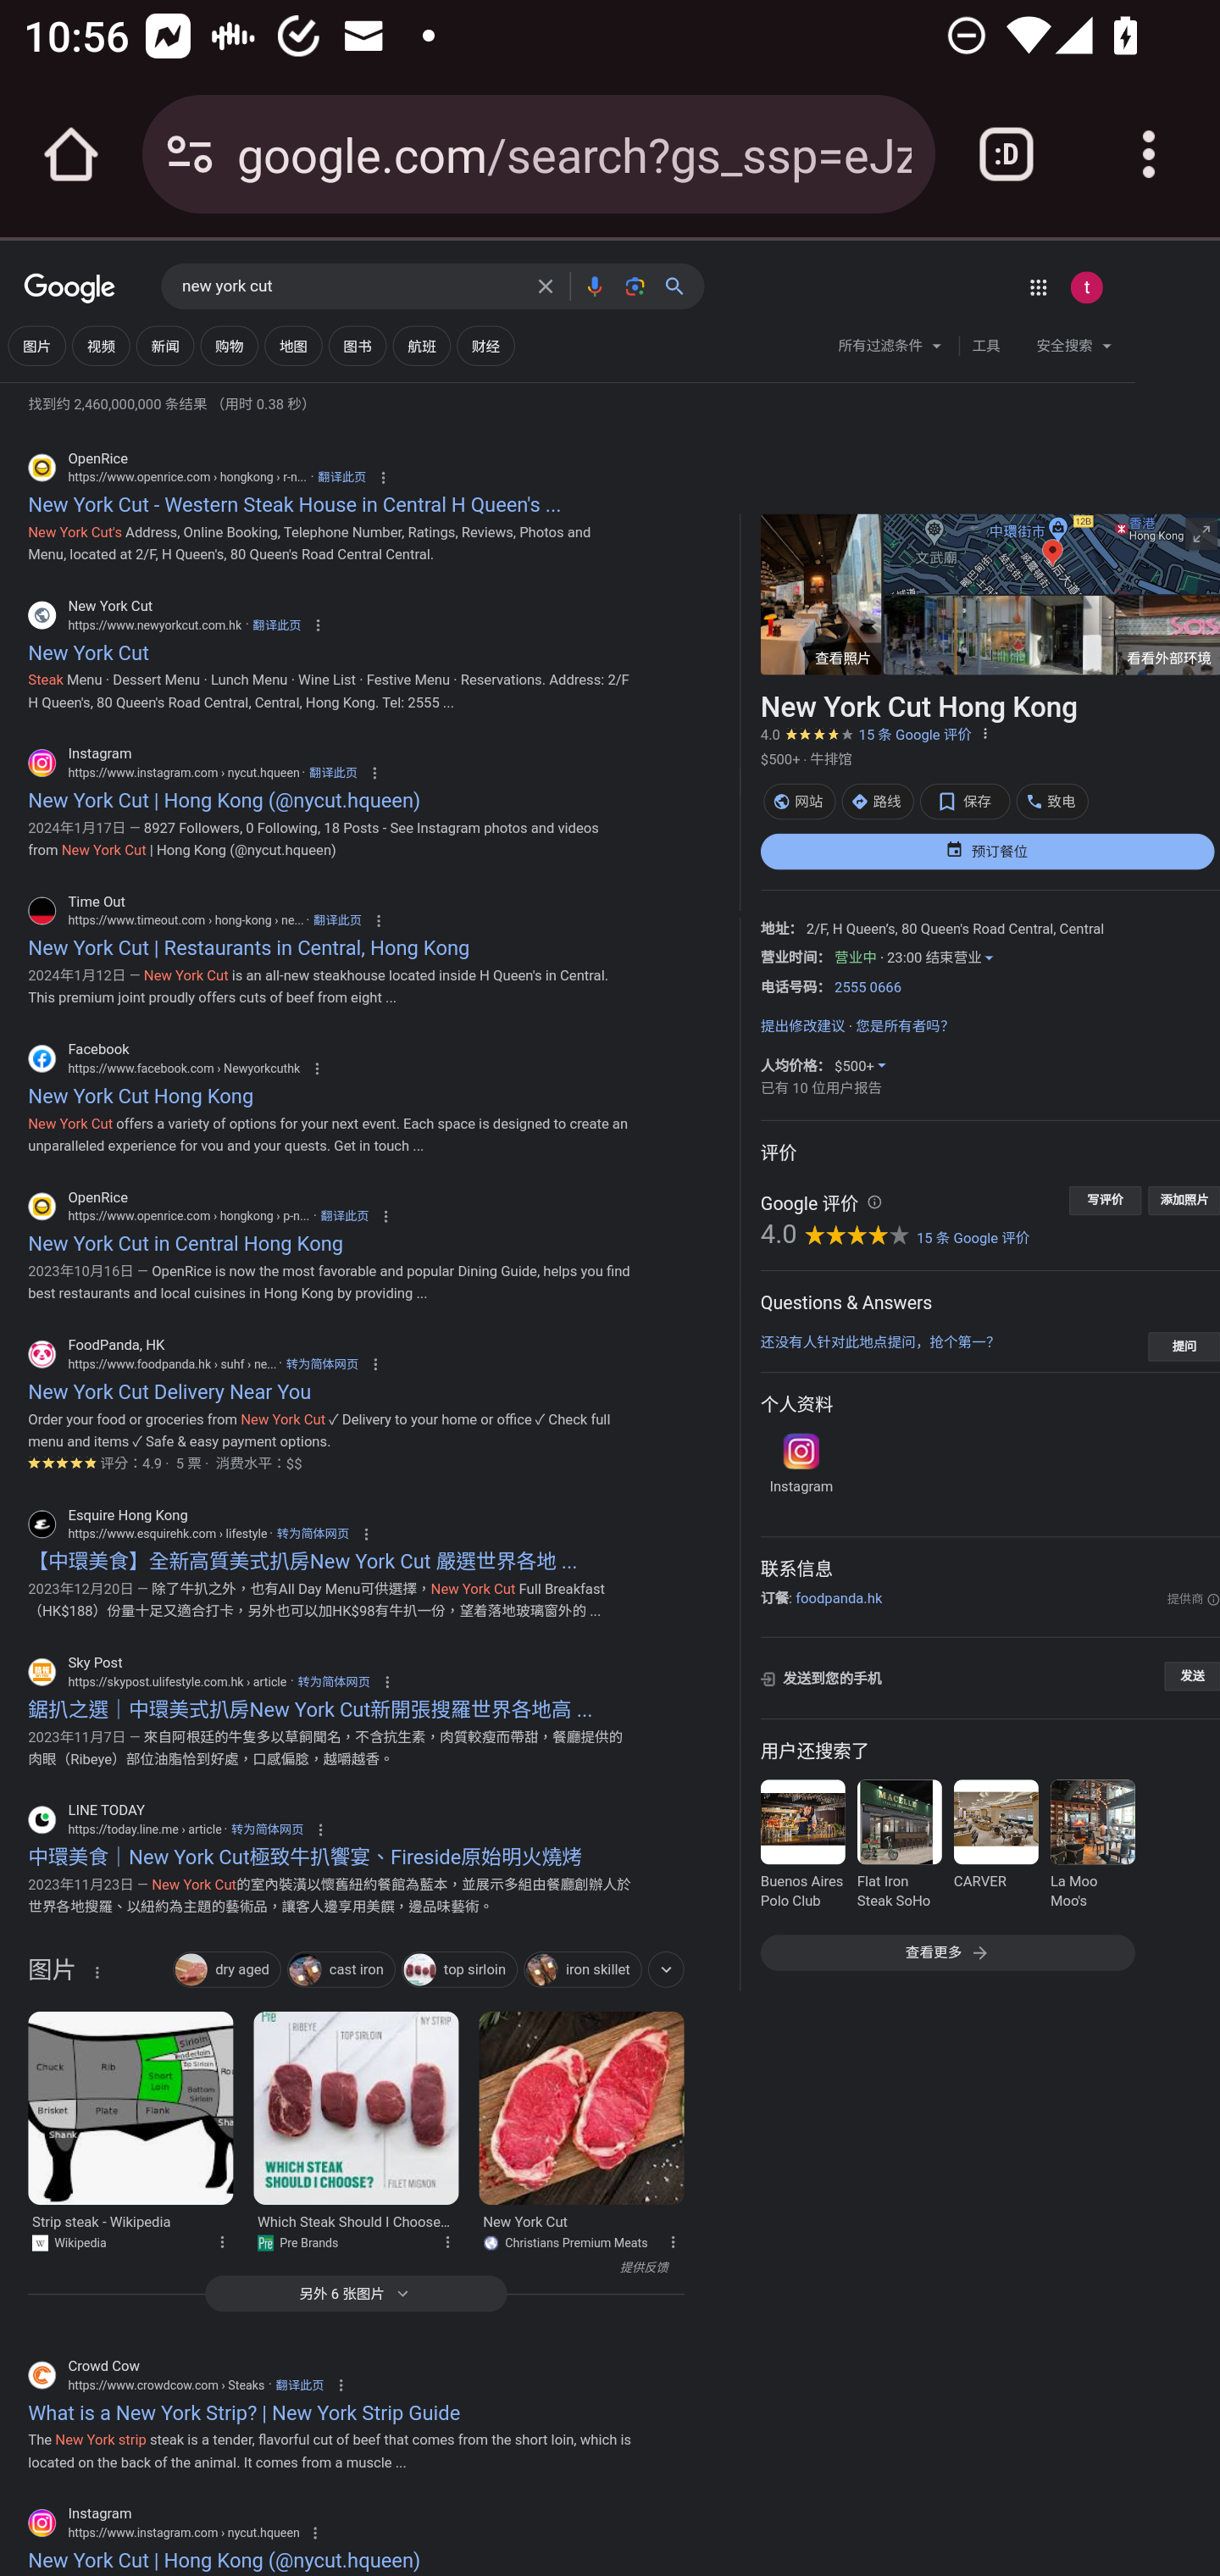  Describe the element at coordinates (964, 801) in the screenshot. I see `保存到您的列表中` at that location.